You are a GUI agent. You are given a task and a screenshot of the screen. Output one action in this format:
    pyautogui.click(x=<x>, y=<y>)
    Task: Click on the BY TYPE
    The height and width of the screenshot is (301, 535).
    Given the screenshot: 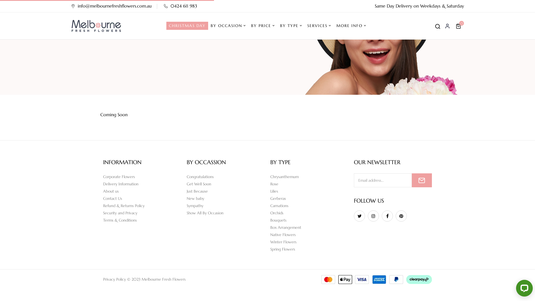 What is the action you would take?
    pyautogui.click(x=291, y=26)
    